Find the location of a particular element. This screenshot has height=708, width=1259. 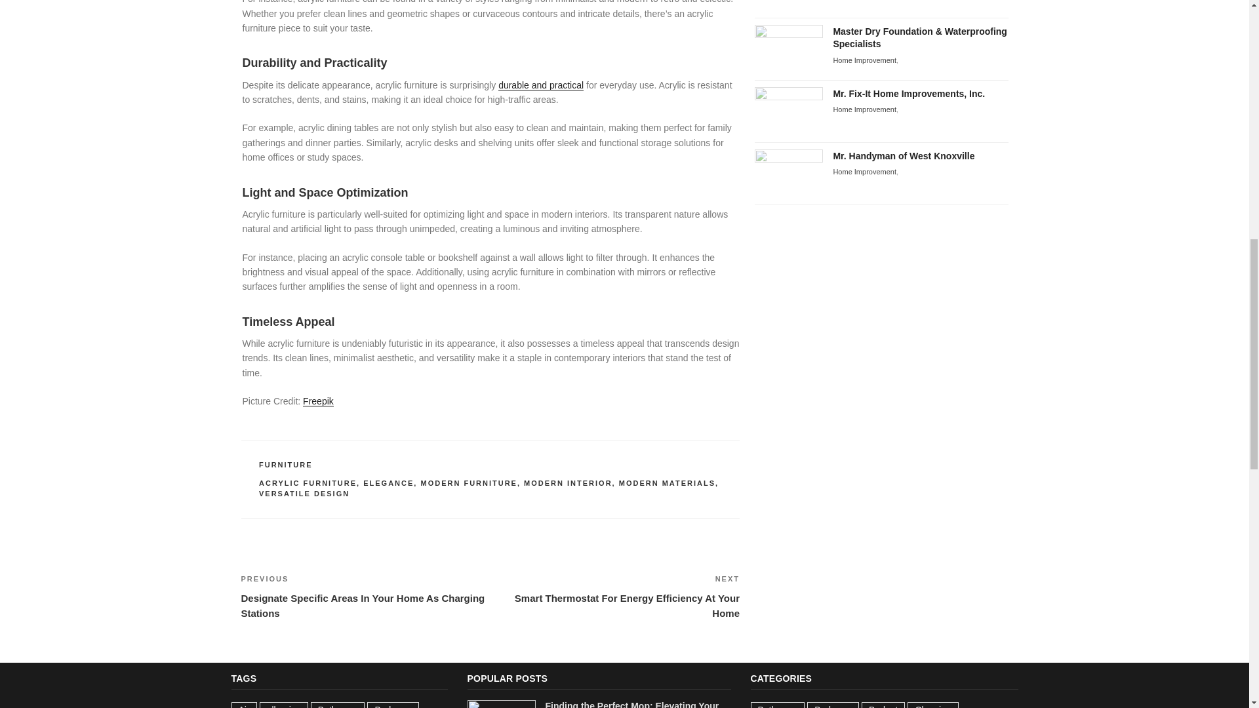

Freepik is located at coordinates (318, 401).